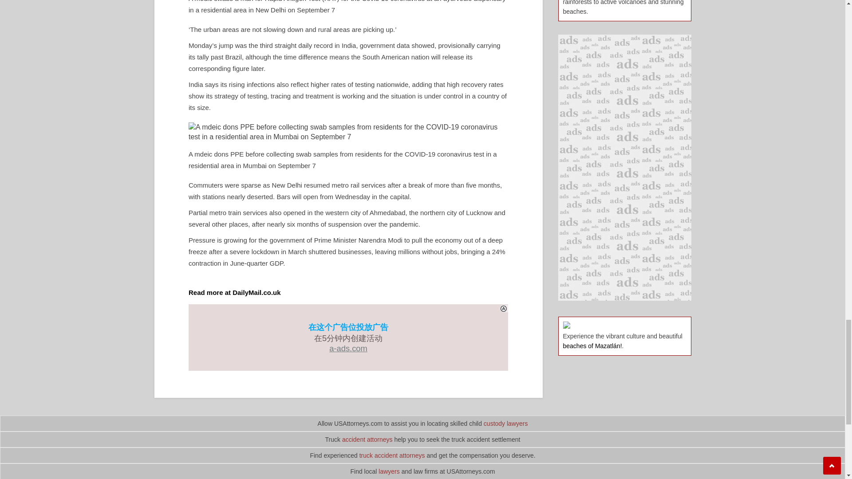  What do you see at coordinates (367, 439) in the screenshot?
I see `accident attorneys` at bounding box center [367, 439].